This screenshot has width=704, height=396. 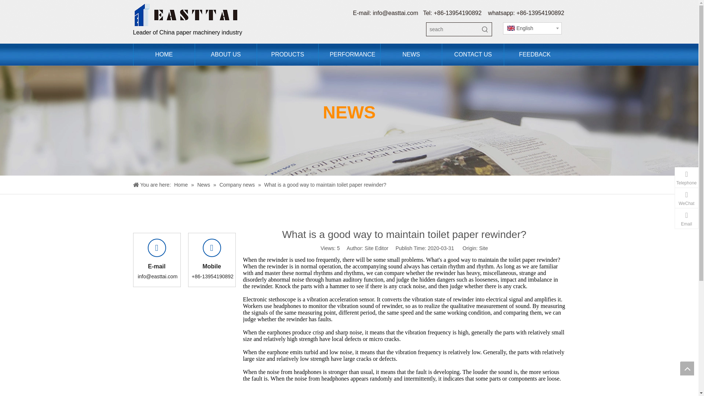 What do you see at coordinates (473, 54) in the screenshot?
I see `CONTACT US` at bounding box center [473, 54].